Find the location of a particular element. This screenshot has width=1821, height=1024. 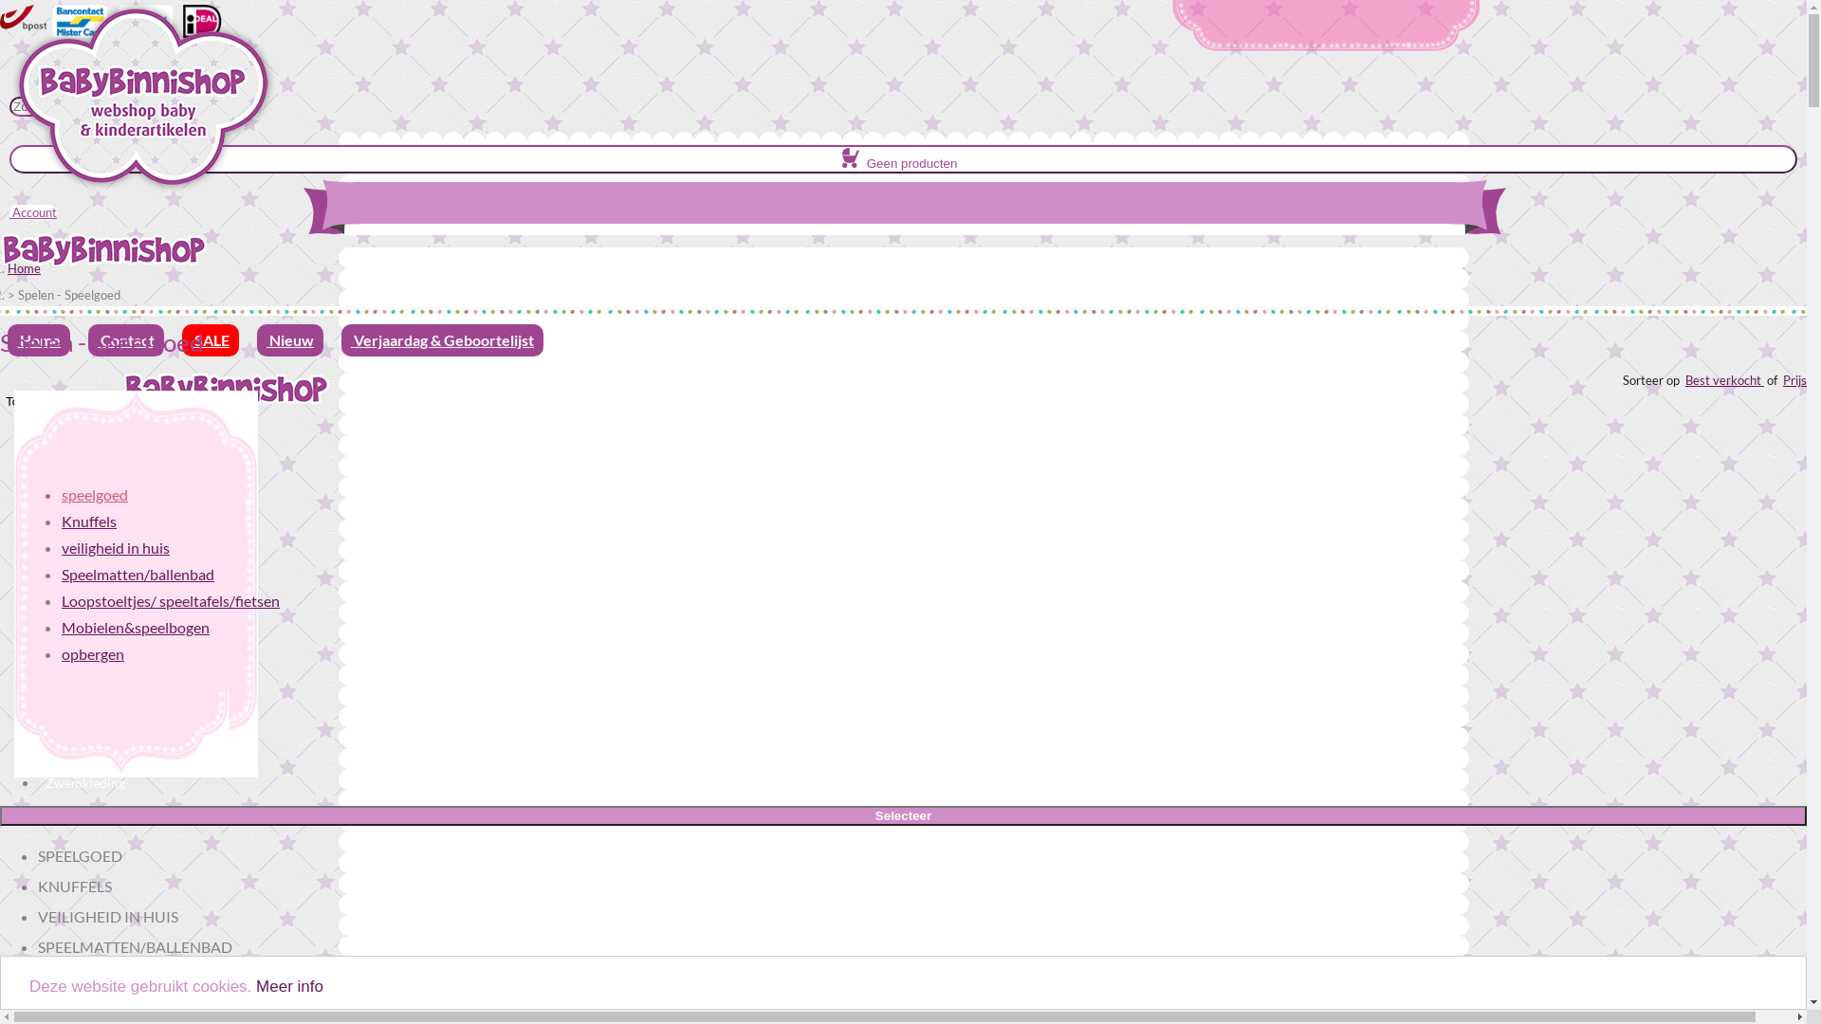

 Account is located at coordinates (33, 212).